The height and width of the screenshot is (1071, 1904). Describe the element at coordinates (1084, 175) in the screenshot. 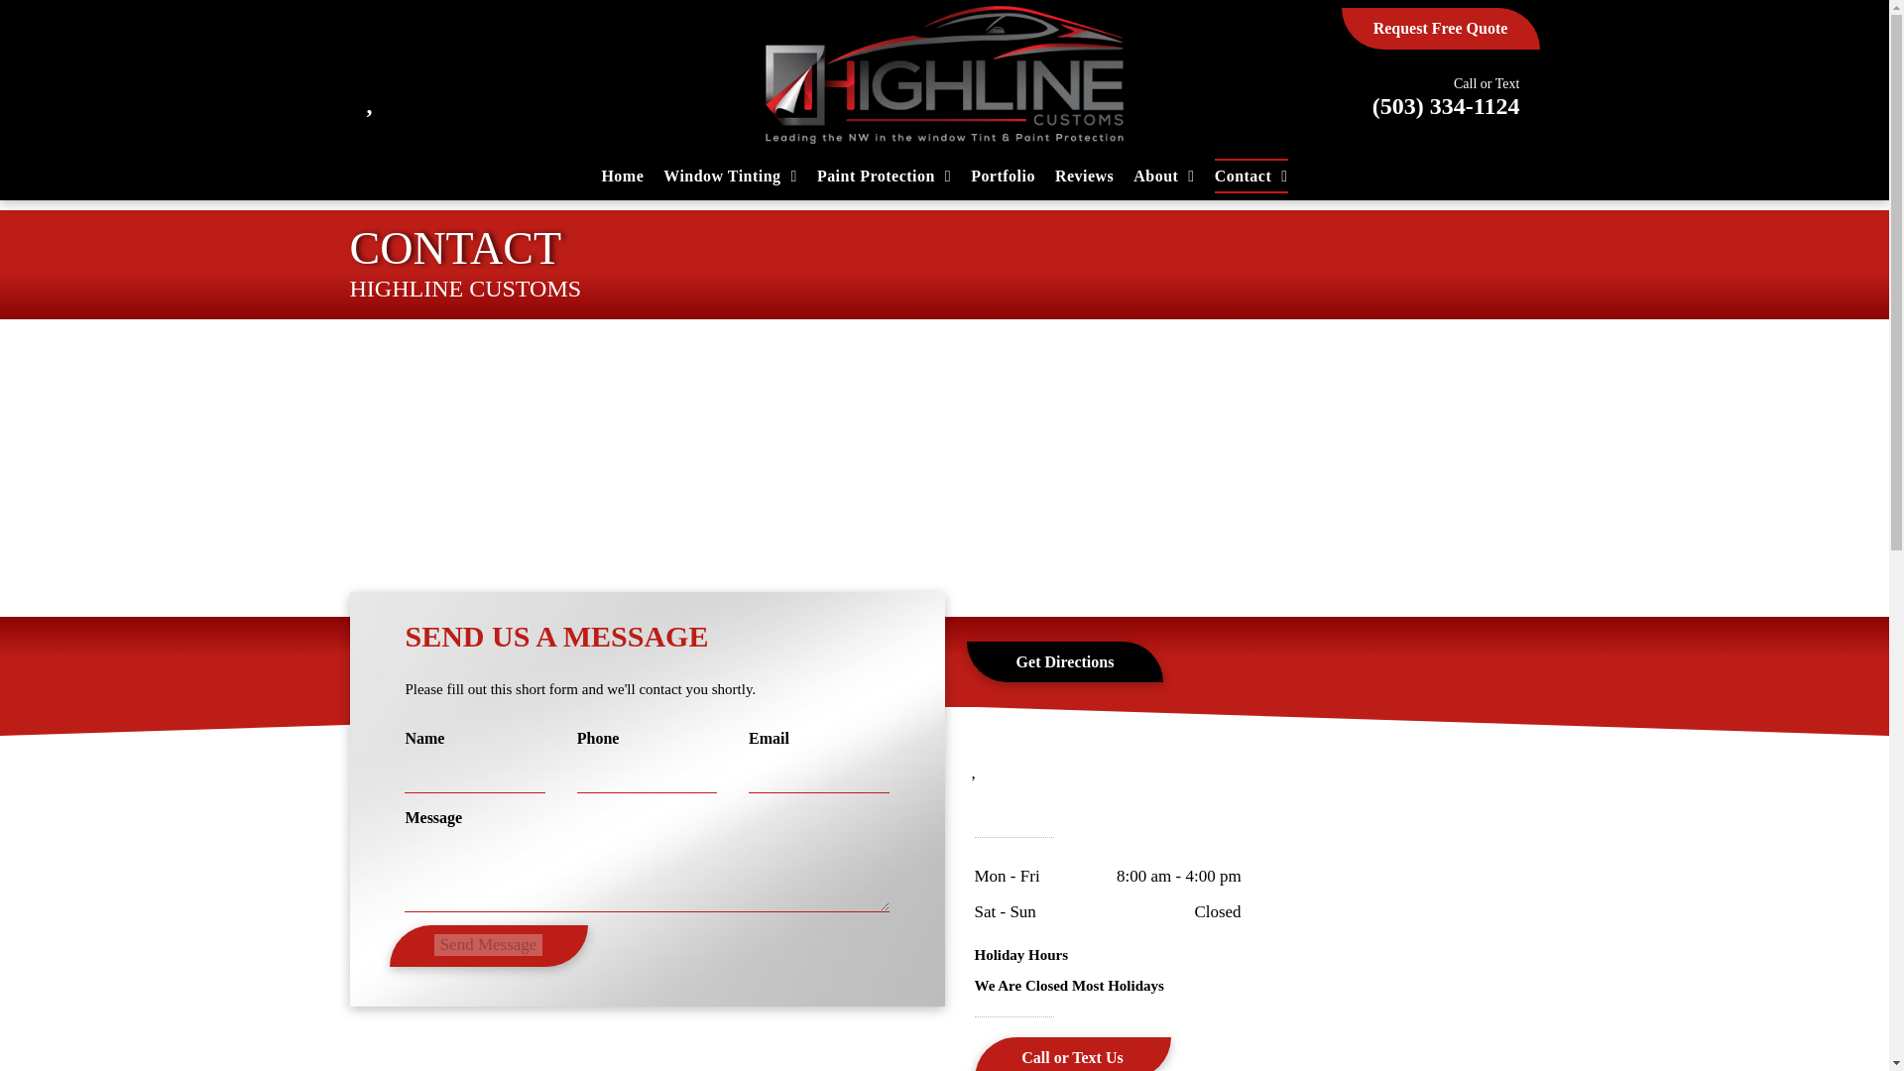

I see `Reviews` at that location.